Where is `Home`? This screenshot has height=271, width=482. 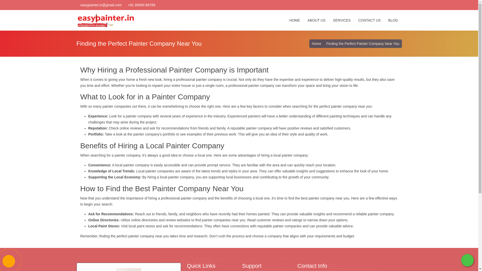
Home is located at coordinates (316, 44).